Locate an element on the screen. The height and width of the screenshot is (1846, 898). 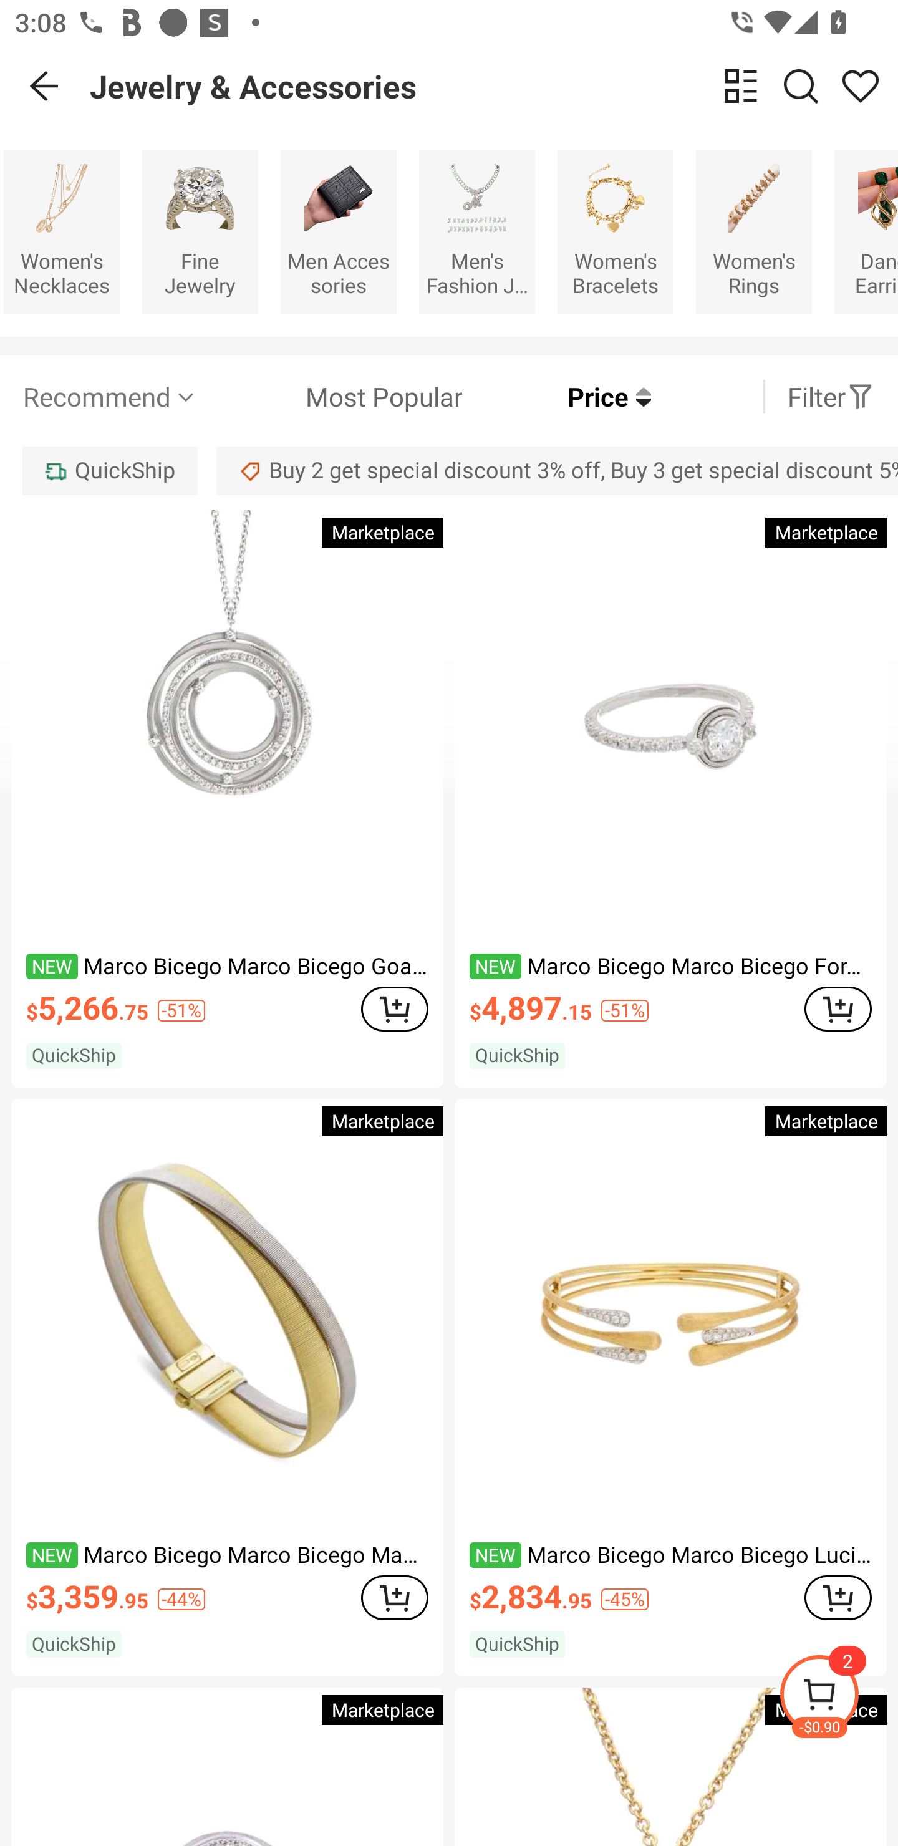
QuickShip is located at coordinates (110, 470).